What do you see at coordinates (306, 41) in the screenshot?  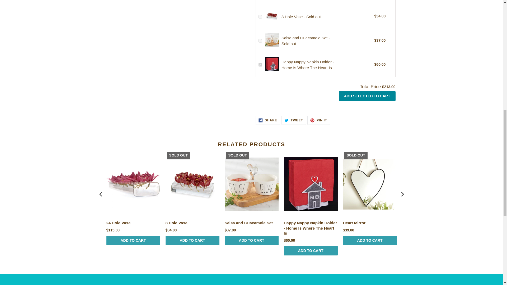 I see `Salsa and Guacamole Set - Sold out` at bounding box center [306, 41].